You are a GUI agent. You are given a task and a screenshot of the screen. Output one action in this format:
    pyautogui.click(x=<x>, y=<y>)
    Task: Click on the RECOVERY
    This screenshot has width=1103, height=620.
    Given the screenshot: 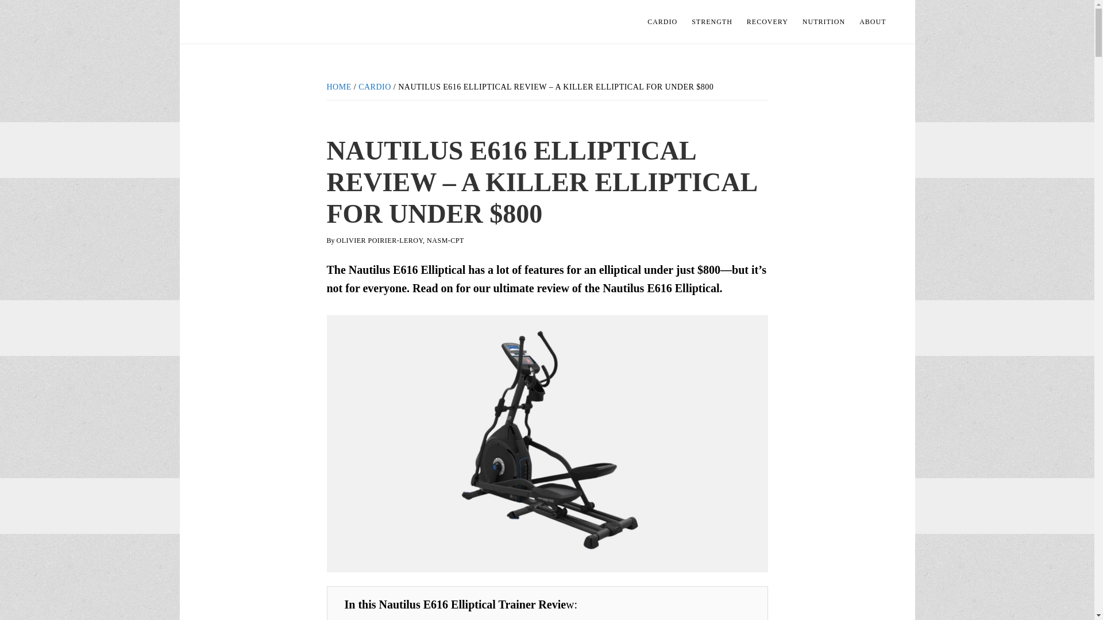 What is the action you would take?
    pyautogui.click(x=768, y=22)
    